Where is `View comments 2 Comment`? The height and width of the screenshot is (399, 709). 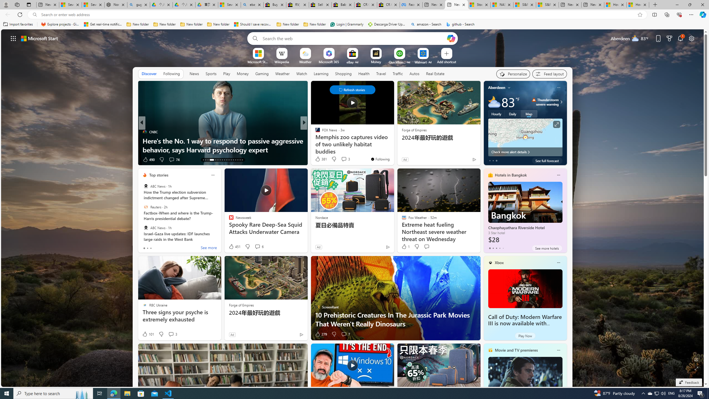 View comments 2 Comment is located at coordinates (340, 159).